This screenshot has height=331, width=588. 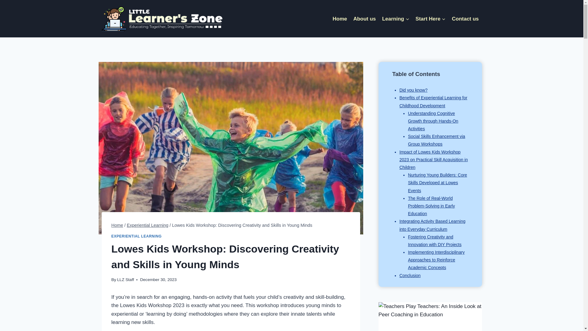 What do you see at coordinates (395, 19) in the screenshot?
I see `Learning` at bounding box center [395, 19].